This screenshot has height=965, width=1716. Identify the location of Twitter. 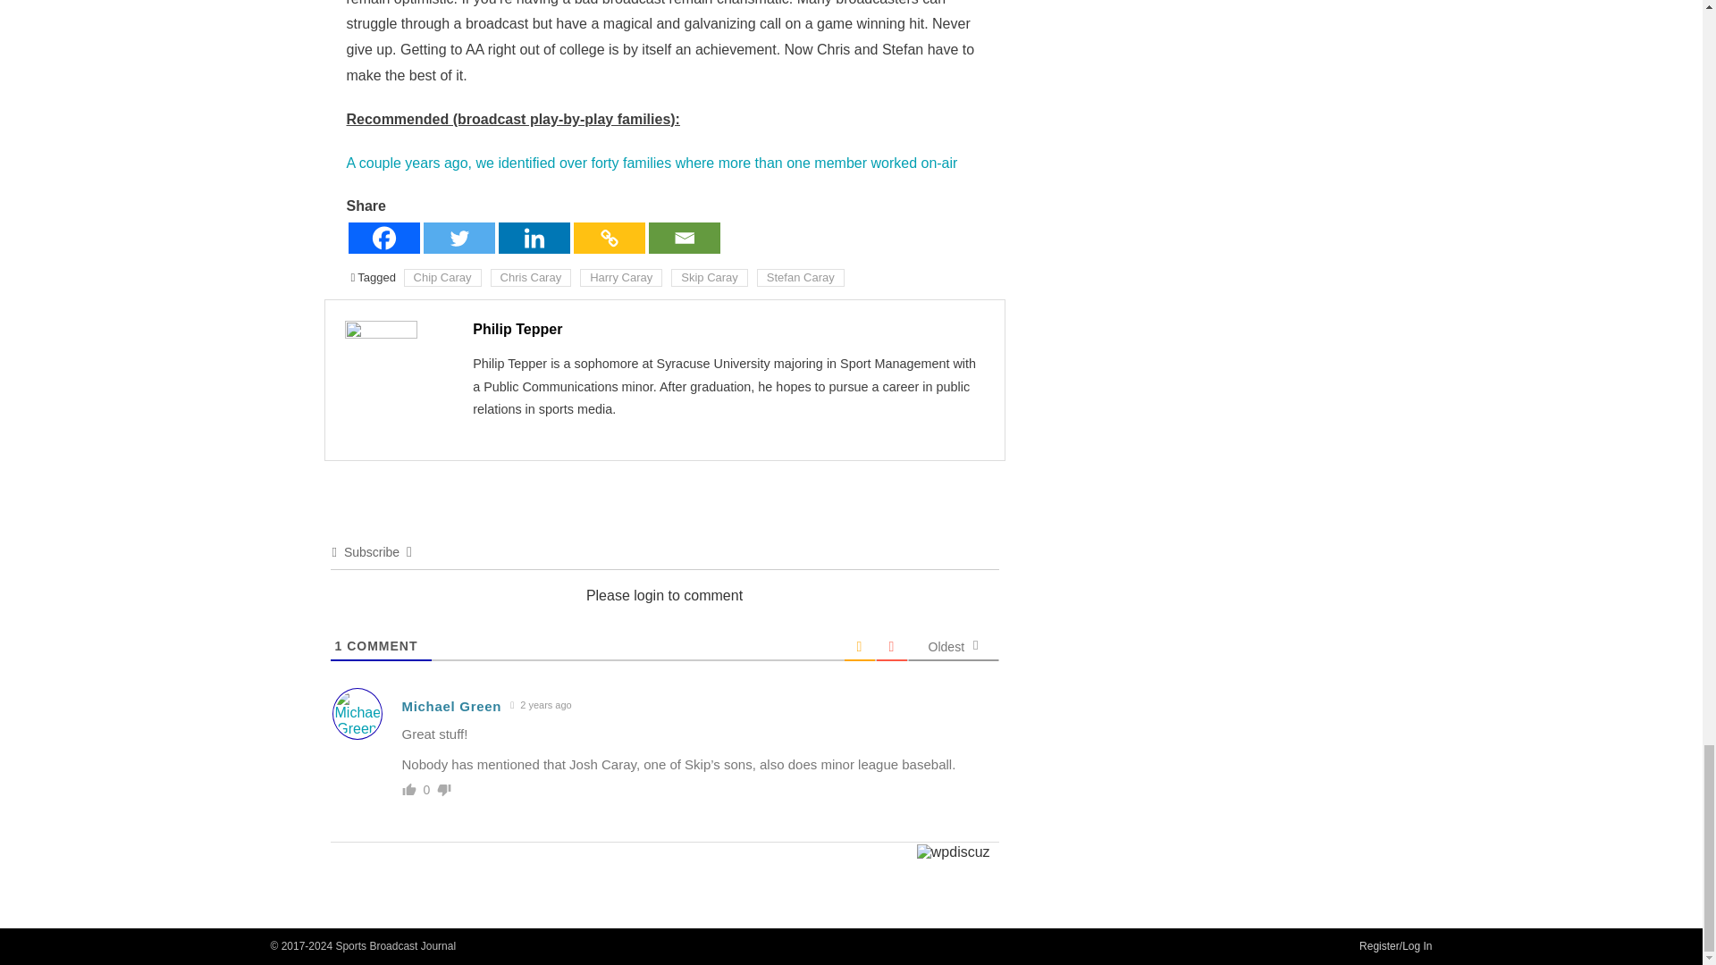
(459, 238).